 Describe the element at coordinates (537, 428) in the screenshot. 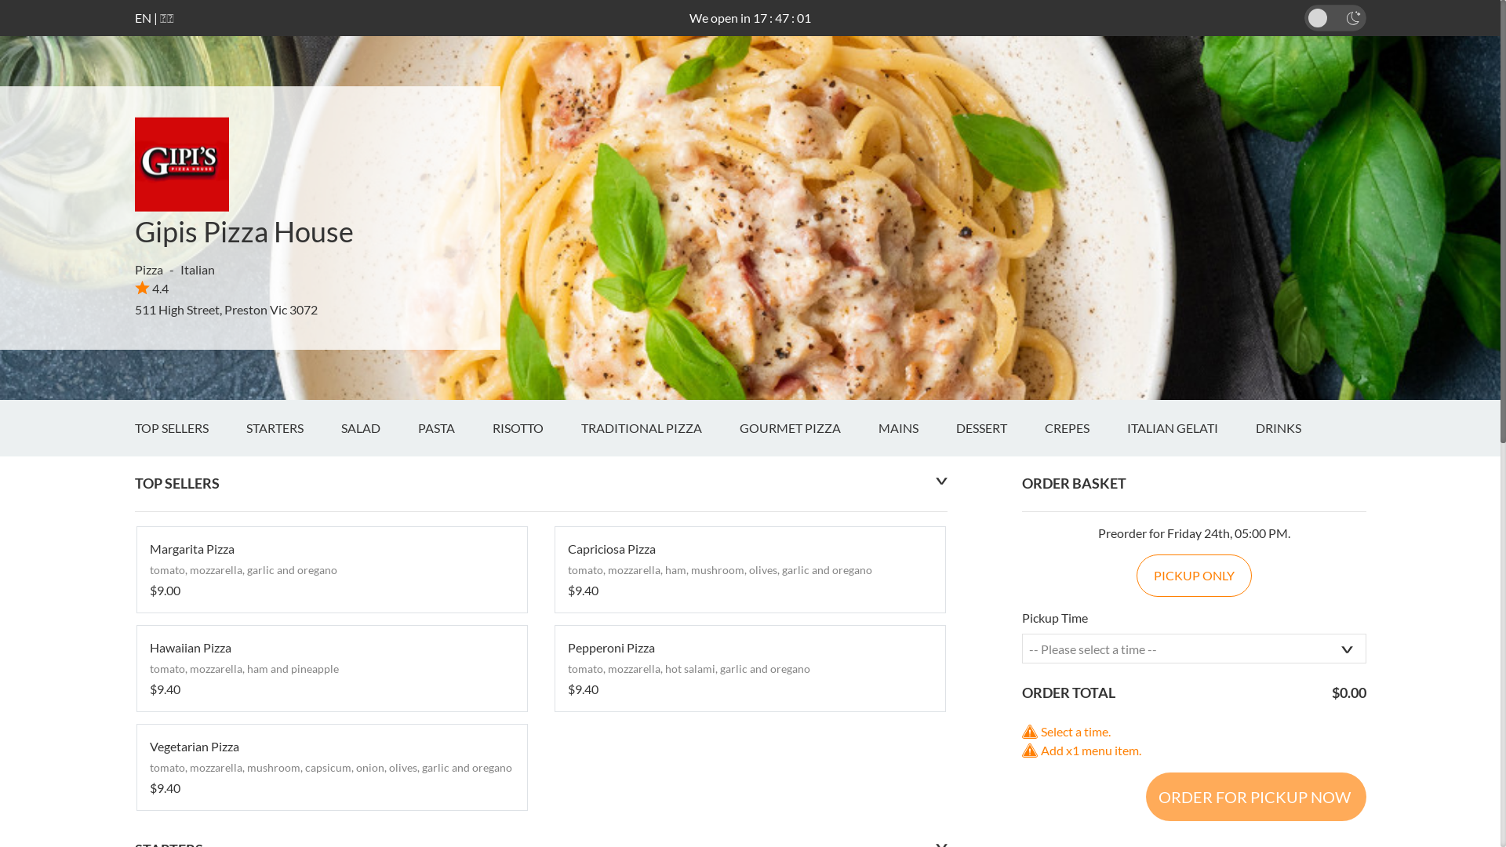

I see `RISOTTO` at that location.